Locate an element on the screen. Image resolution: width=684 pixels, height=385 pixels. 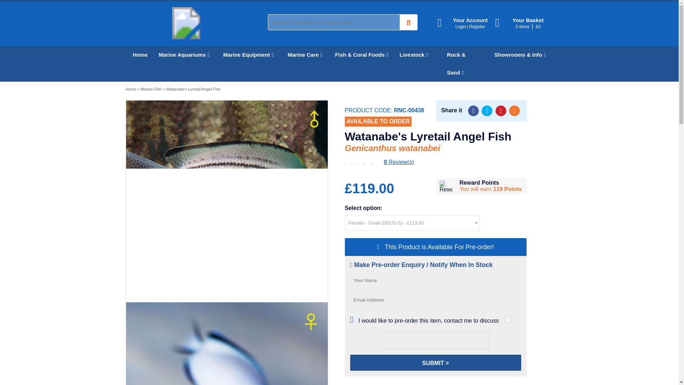
Register is located at coordinates (477, 27).